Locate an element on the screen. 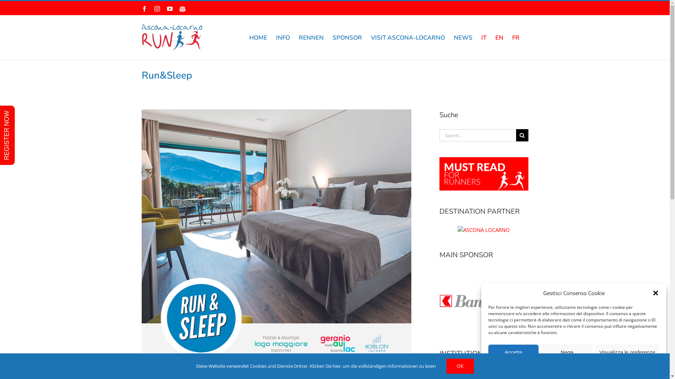 This screenshot has width=675, height=379. Ascona Locarno is located at coordinates (484, 230).